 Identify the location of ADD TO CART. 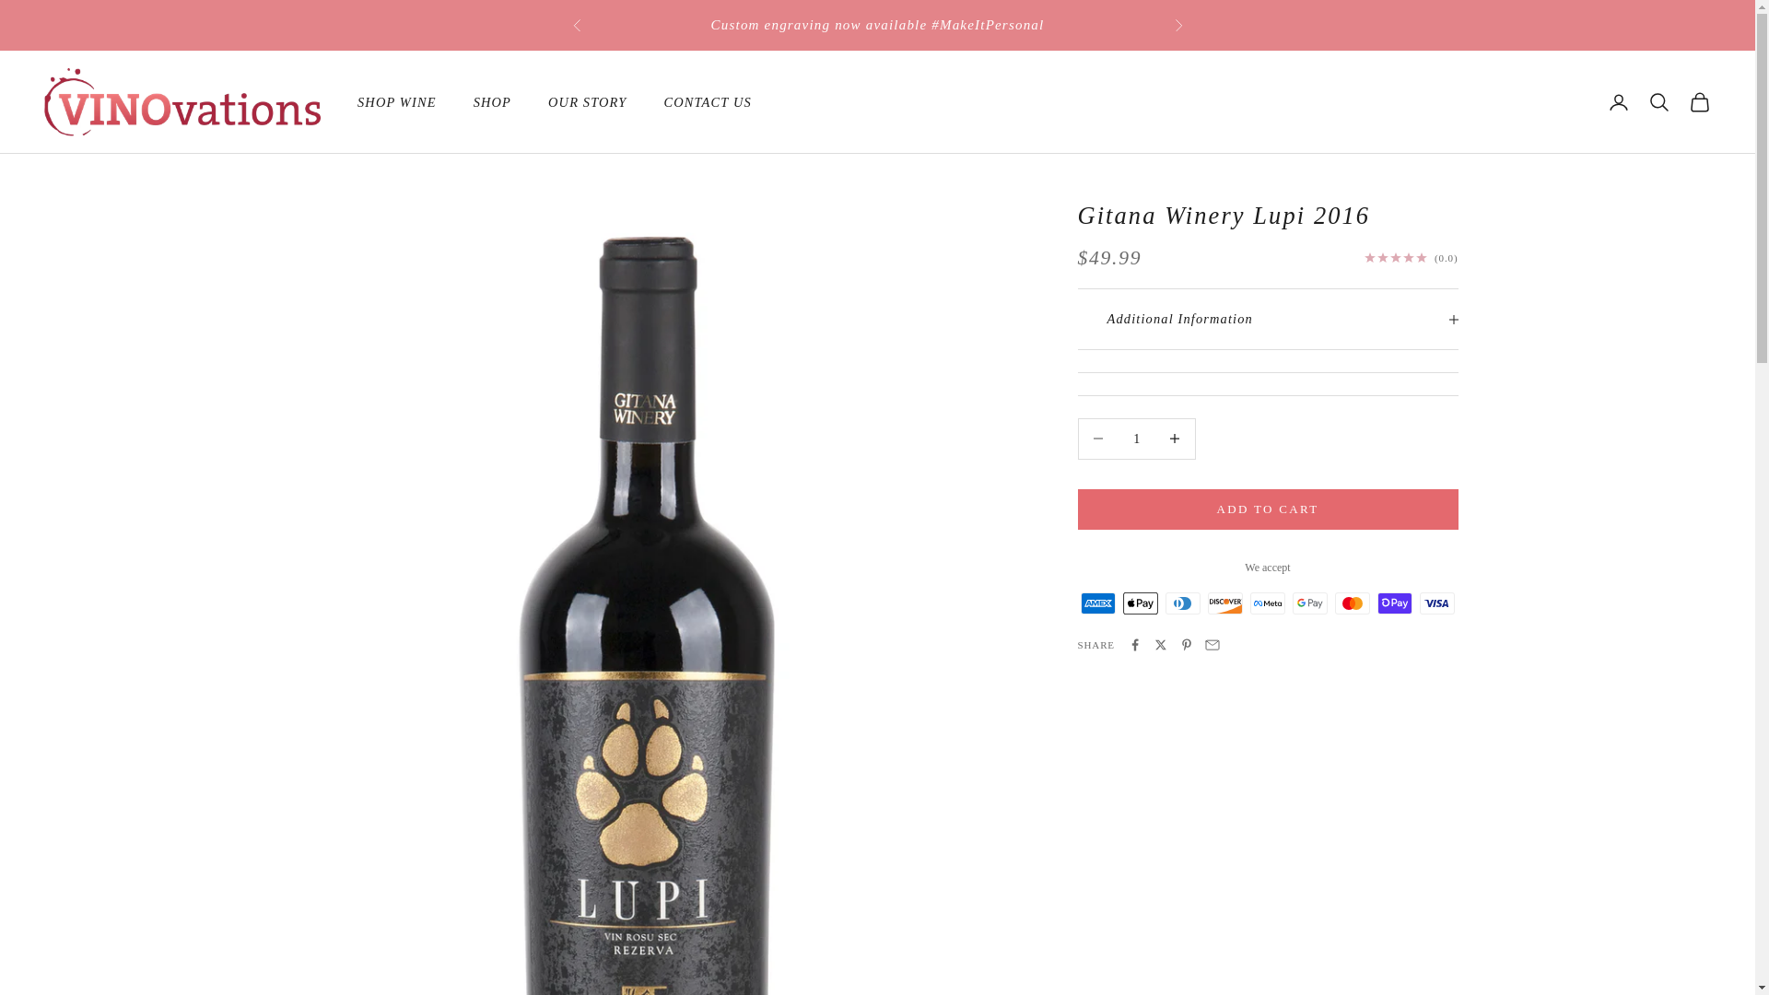
(1268, 509).